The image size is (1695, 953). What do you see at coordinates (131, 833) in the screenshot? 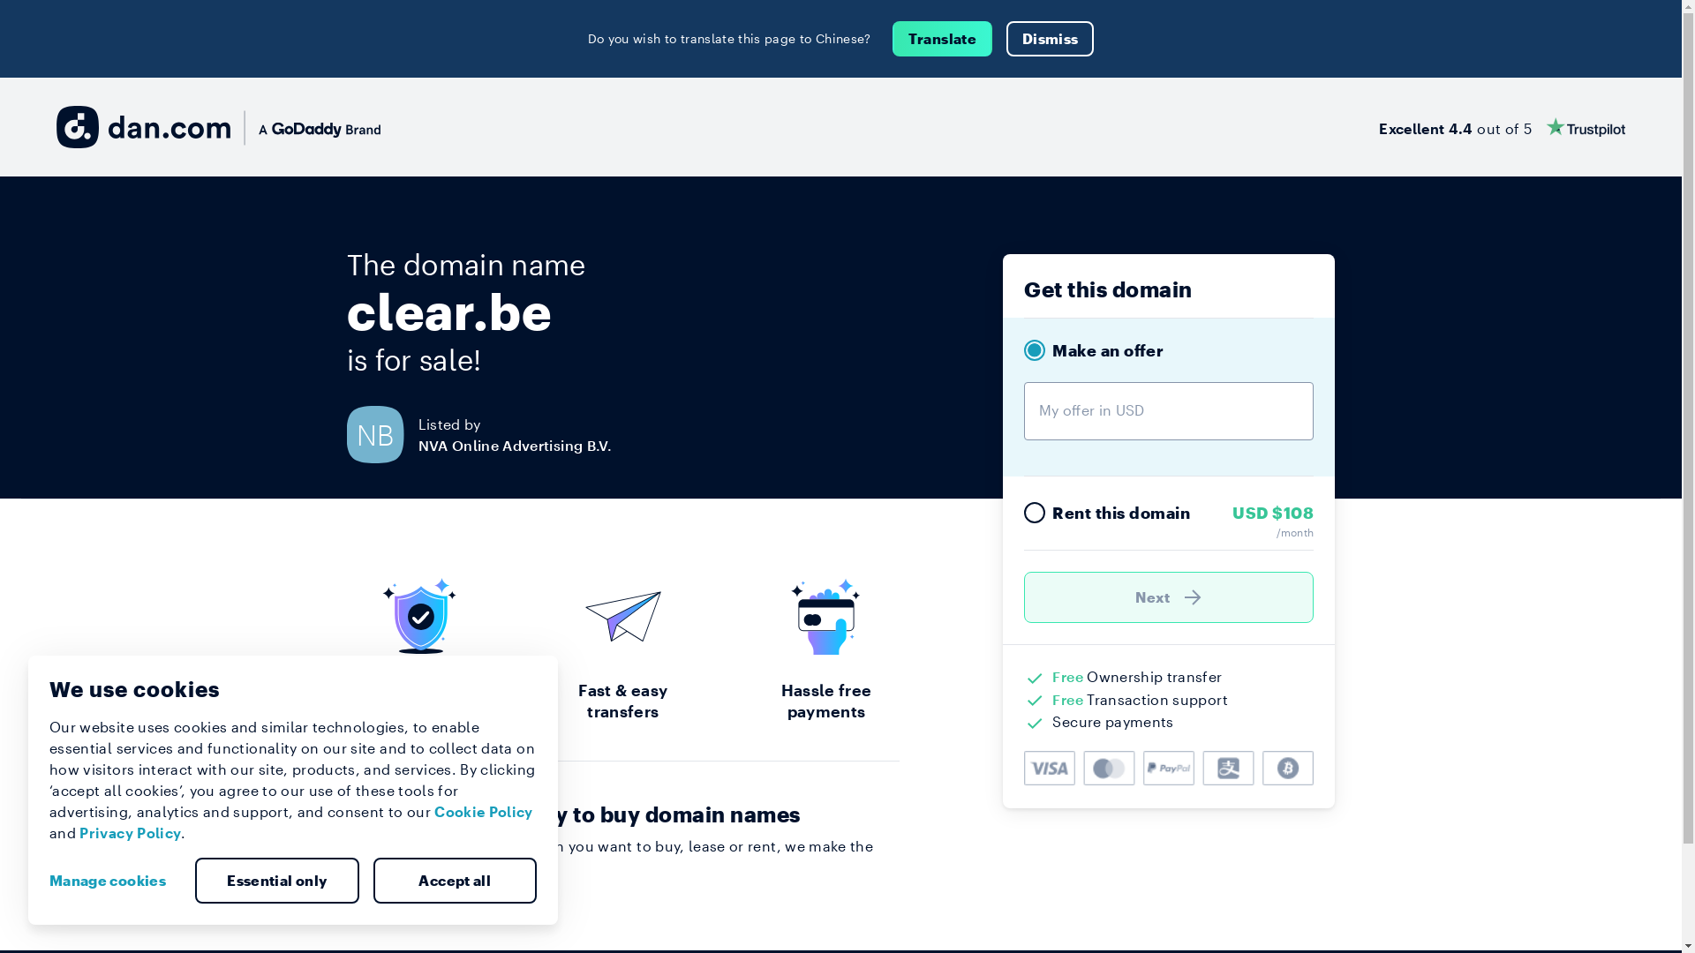
I see `Privacy Policy` at bounding box center [131, 833].